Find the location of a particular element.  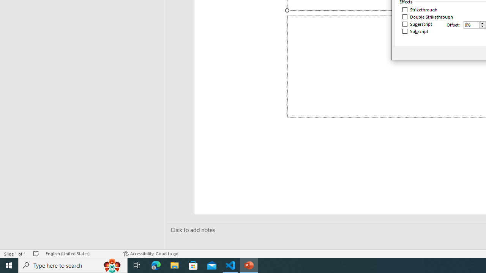

Subscript is located at coordinates (415, 31).